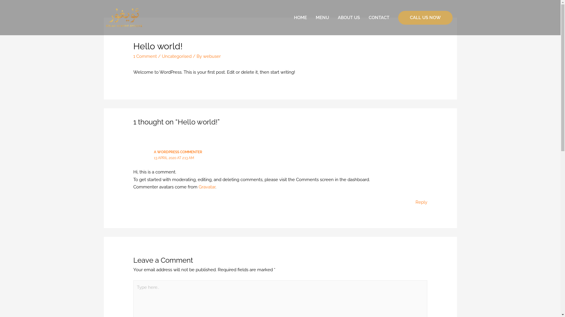  What do you see at coordinates (323, 18) in the screenshot?
I see `MENU` at bounding box center [323, 18].